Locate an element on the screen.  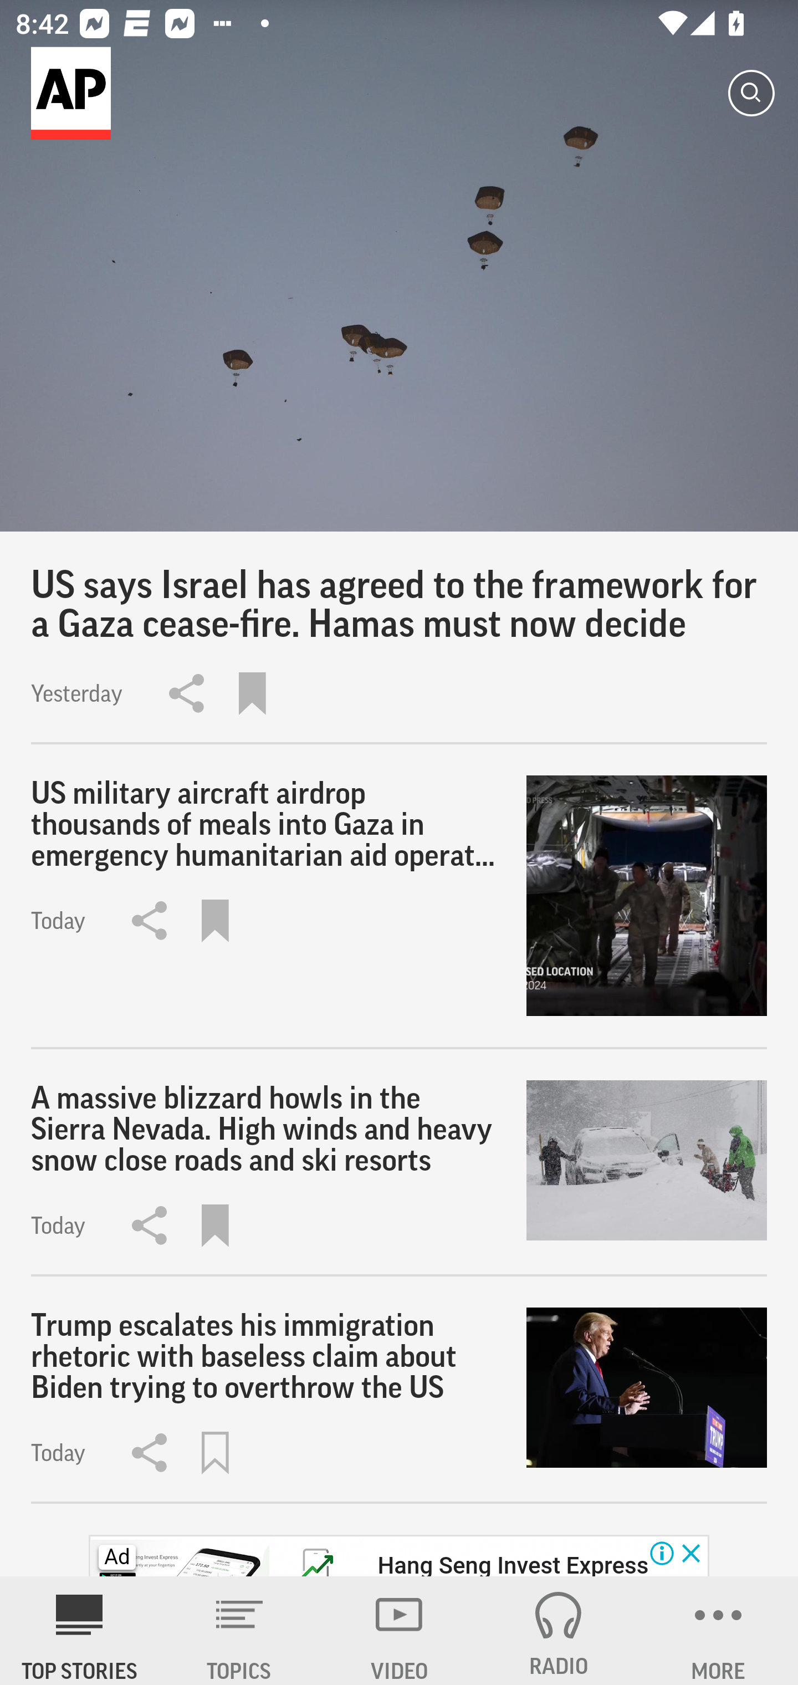
VIDEO is located at coordinates (399, 1631).